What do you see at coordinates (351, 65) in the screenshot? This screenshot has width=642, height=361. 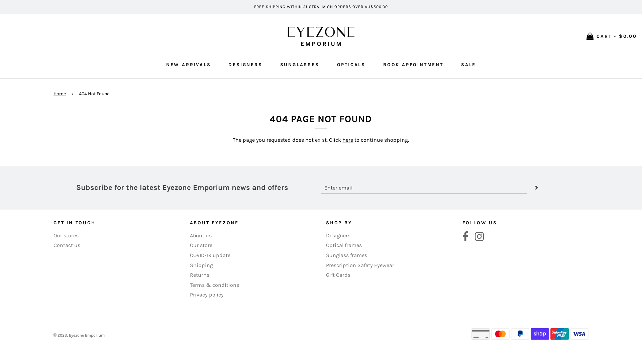 I see `OPTICALS` at bounding box center [351, 65].